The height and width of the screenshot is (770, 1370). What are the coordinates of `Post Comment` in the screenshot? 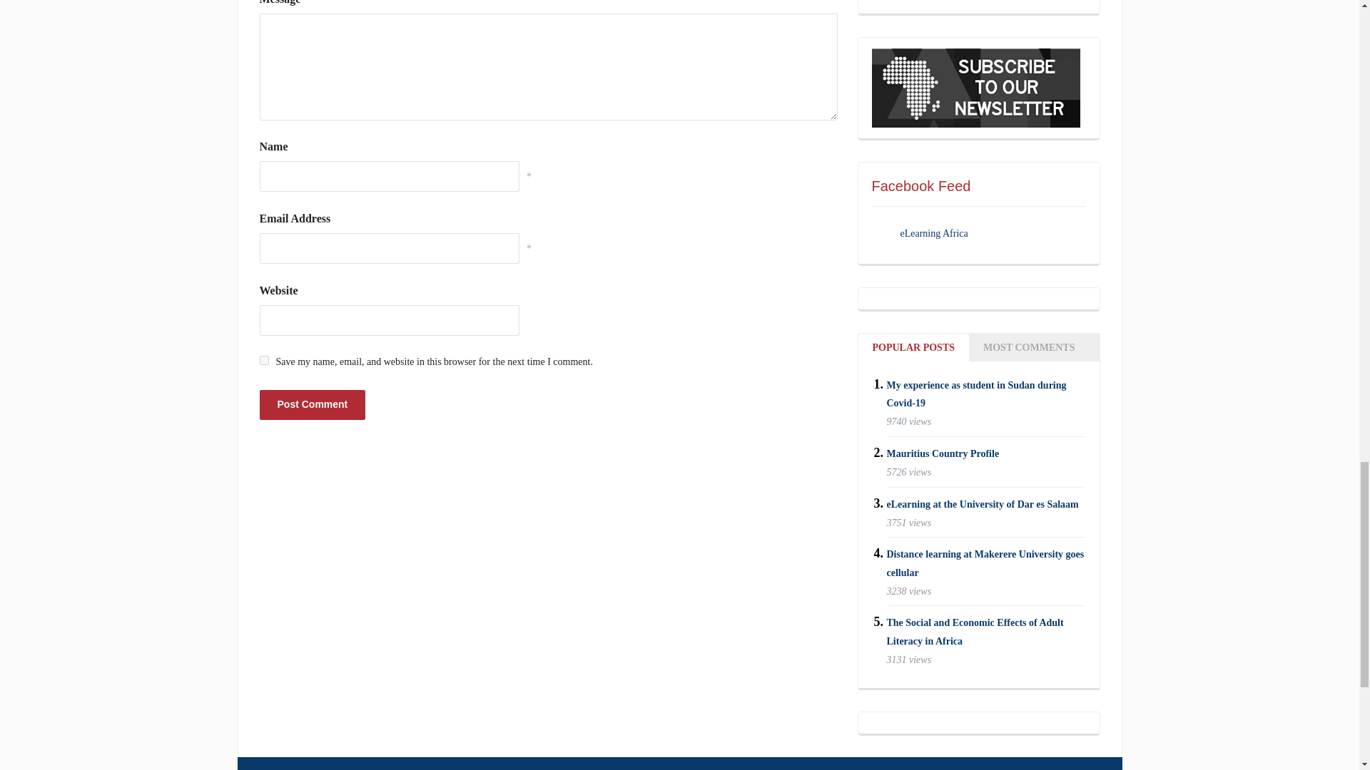 It's located at (313, 404).